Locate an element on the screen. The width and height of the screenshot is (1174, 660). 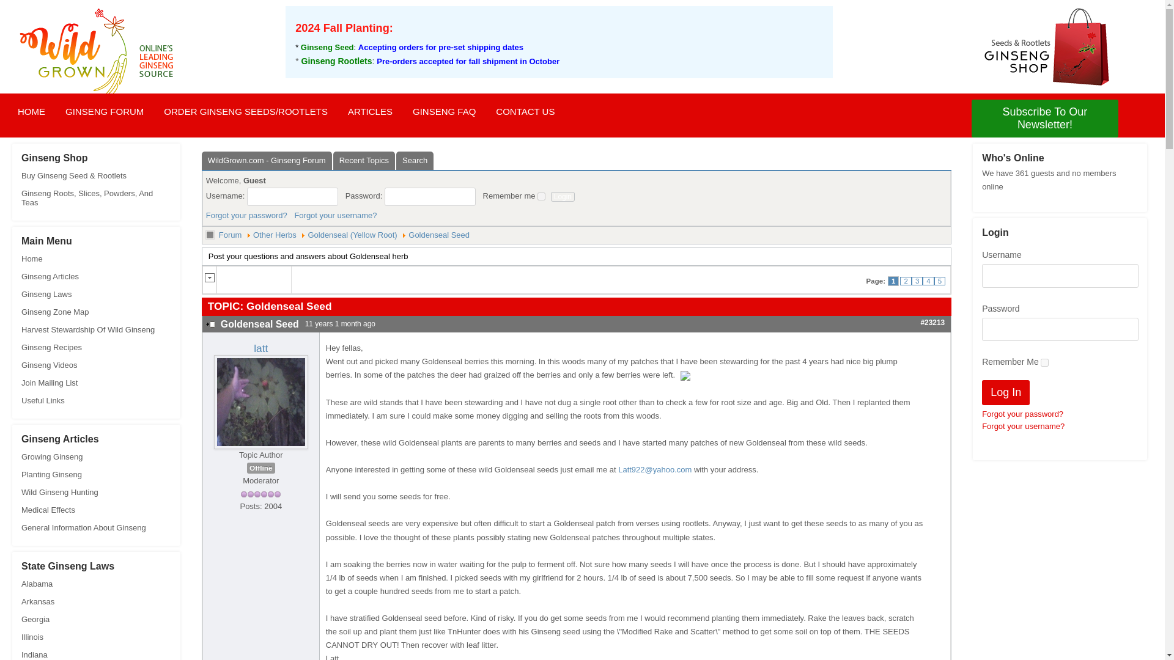
Search is located at coordinates (415, 160).